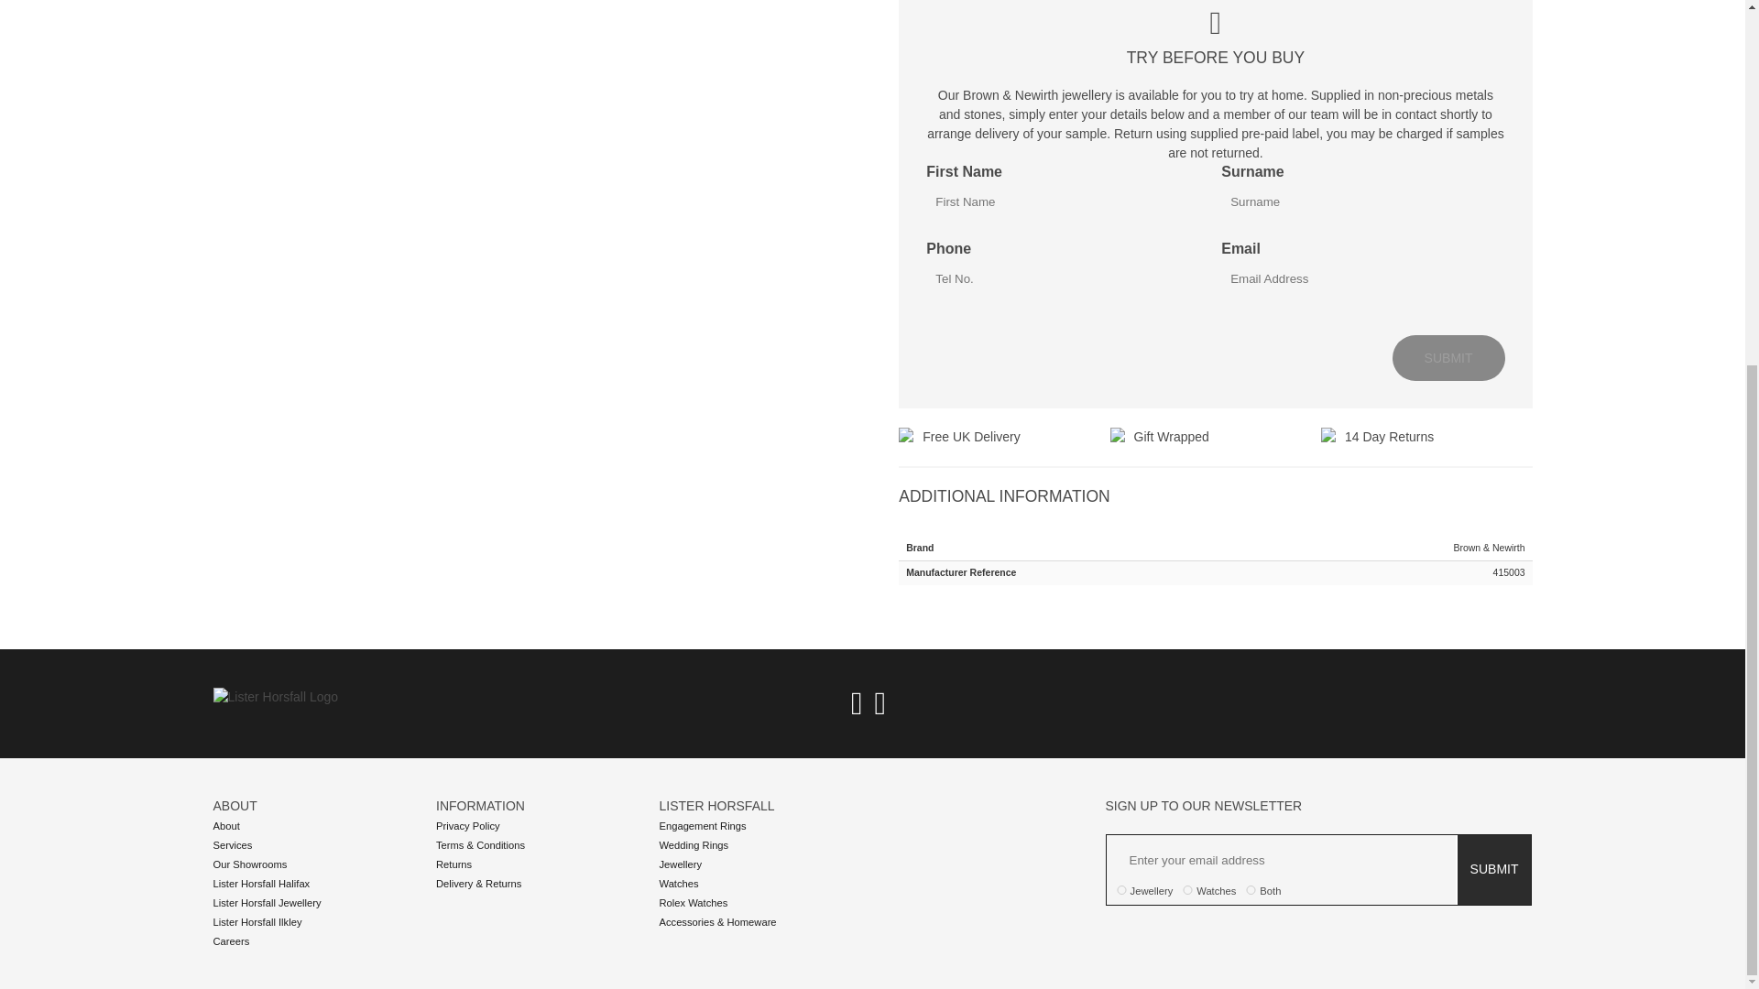 Image resolution: width=1759 pixels, height=989 pixels. Describe the element at coordinates (1187, 890) in the screenshot. I see `Watches` at that location.